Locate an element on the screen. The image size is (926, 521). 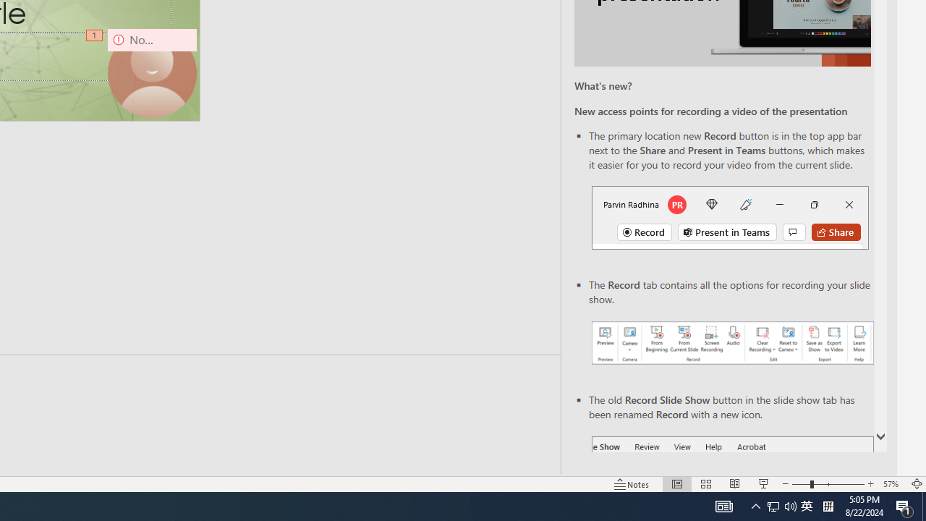
Camera 9, No camera detected. is located at coordinates (152, 73).